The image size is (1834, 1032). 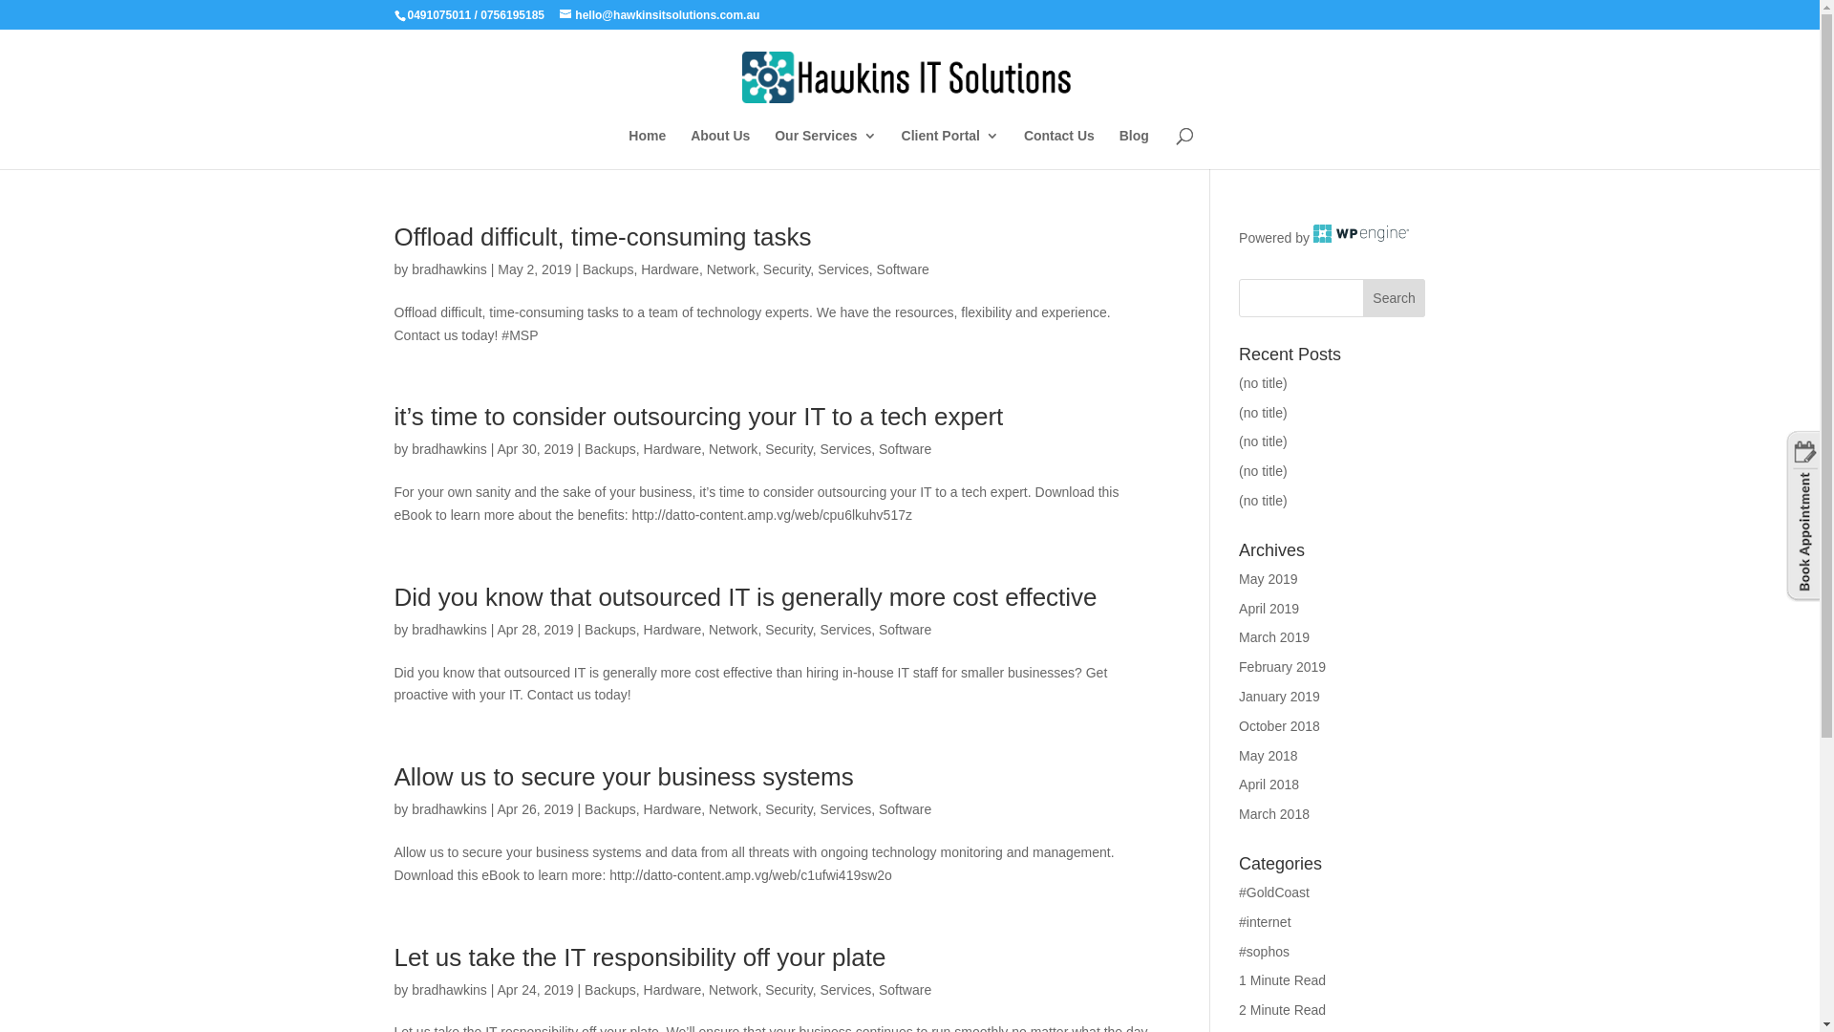 I want to click on May 2018, so click(x=1269, y=756).